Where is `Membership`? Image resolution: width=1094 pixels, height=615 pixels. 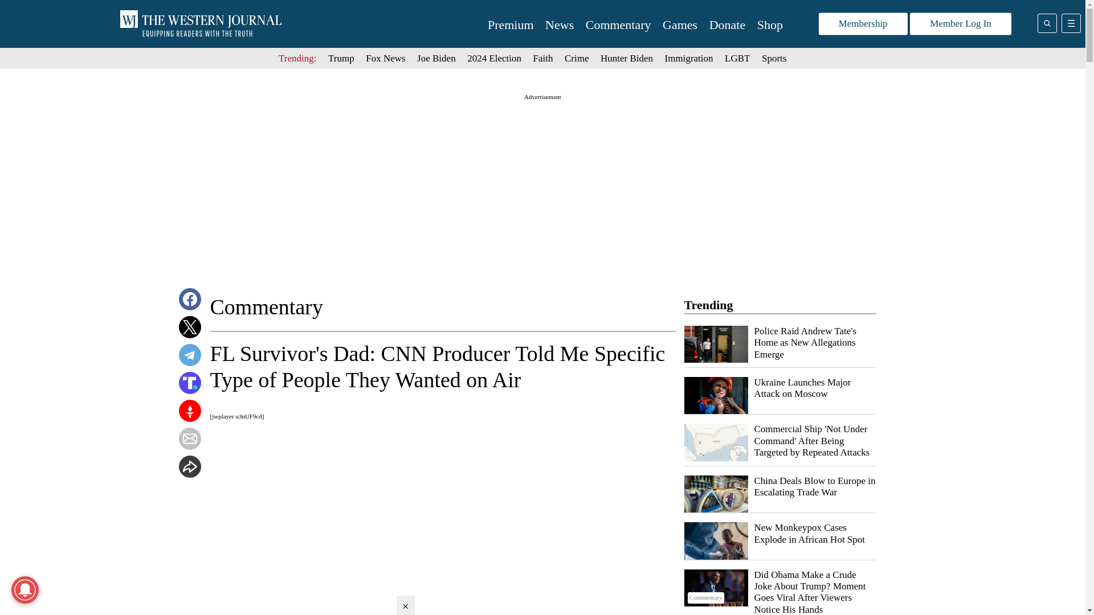 Membership is located at coordinates (863, 24).